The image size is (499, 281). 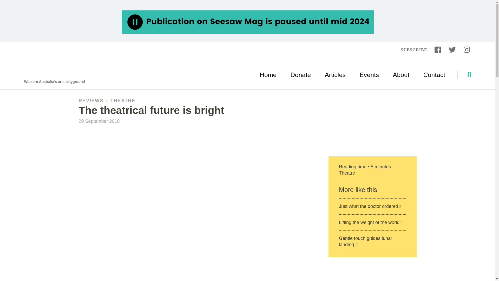 I want to click on Seesawmag, so click(x=41, y=11).